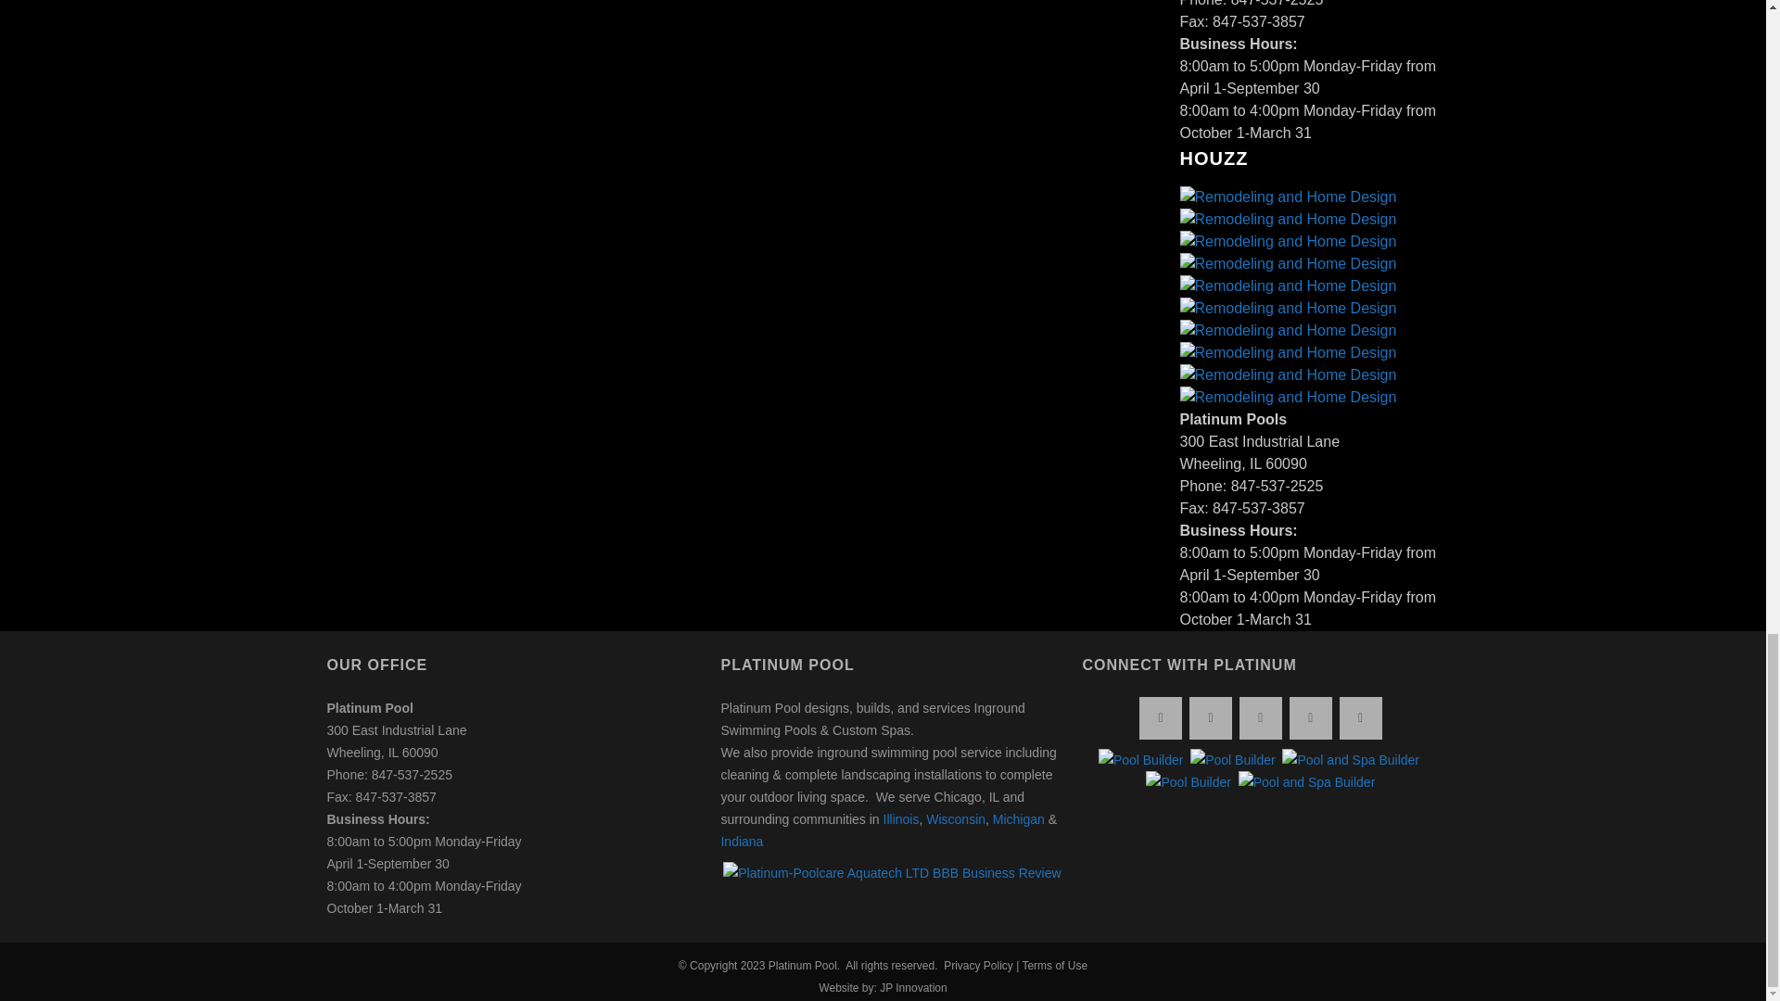 The image size is (1780, 1001). What do you see at coordinates (1350, 759) in the screenshot?
I see `Pool and Spa builder` at bounding box center [1350, 759].